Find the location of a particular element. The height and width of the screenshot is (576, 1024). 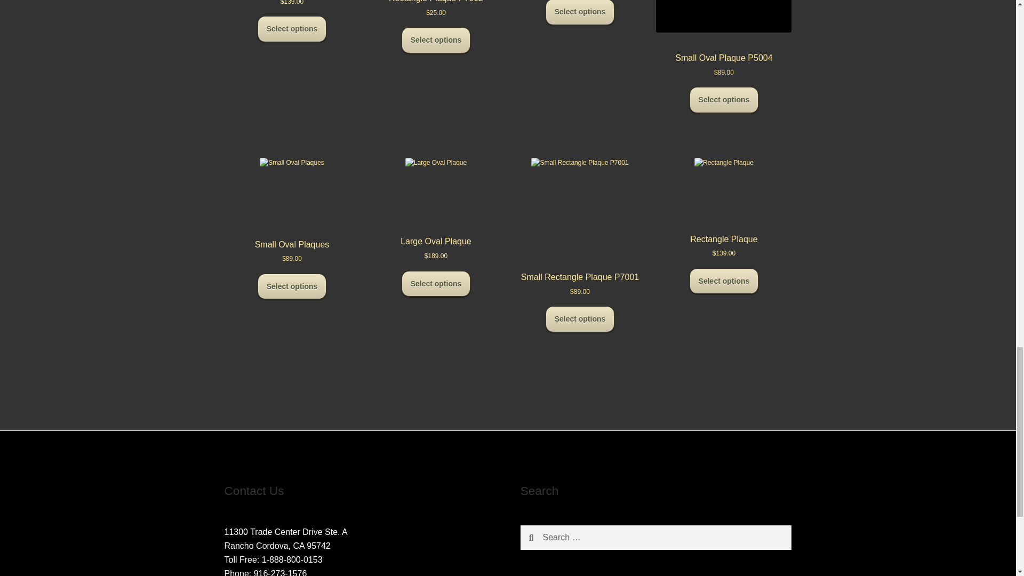

Select options is located at coordinates (436, 284).